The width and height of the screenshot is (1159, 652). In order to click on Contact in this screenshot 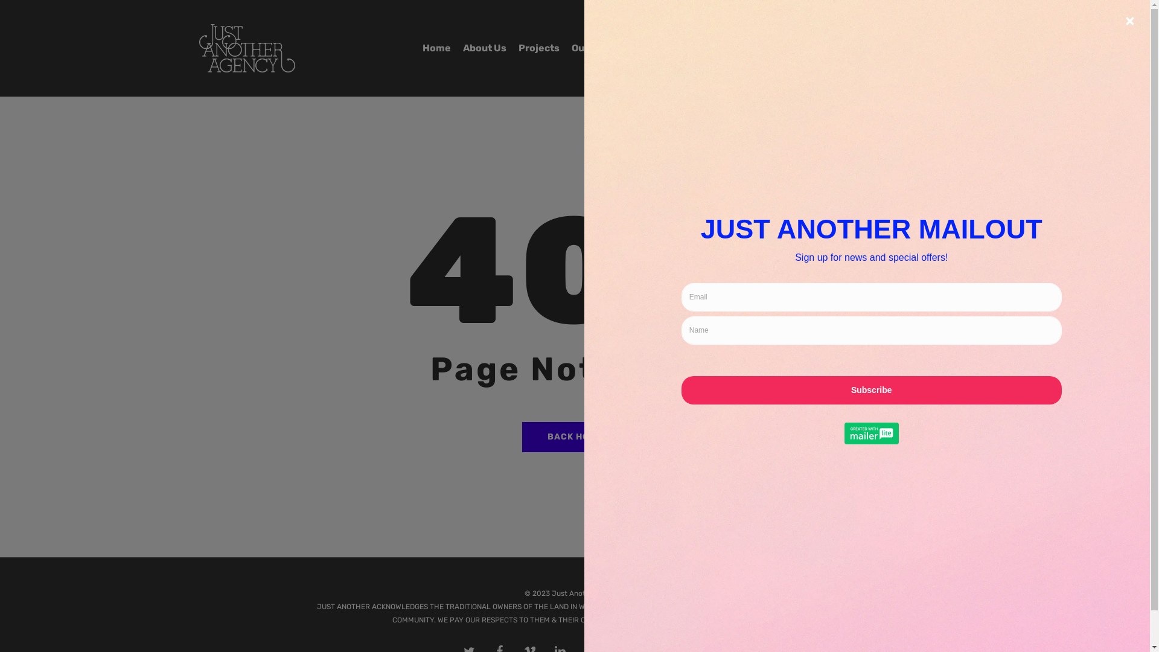, I will do `click(770, 48)`.